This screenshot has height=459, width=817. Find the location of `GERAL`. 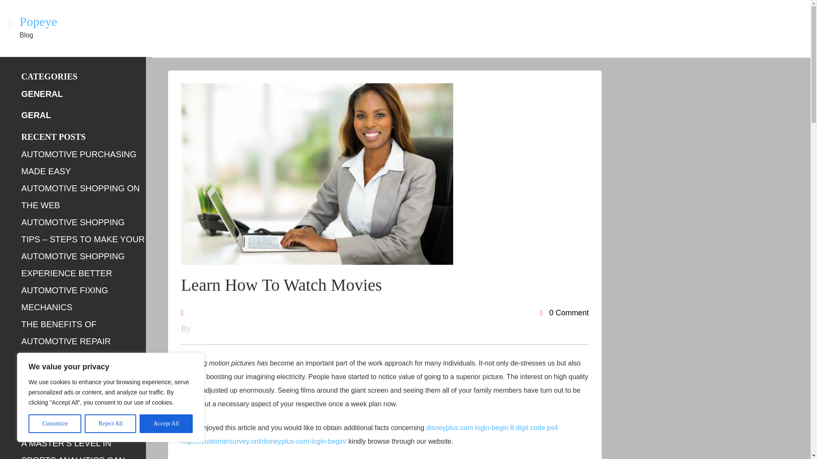

GERAL is located at coordinates (36, 115).